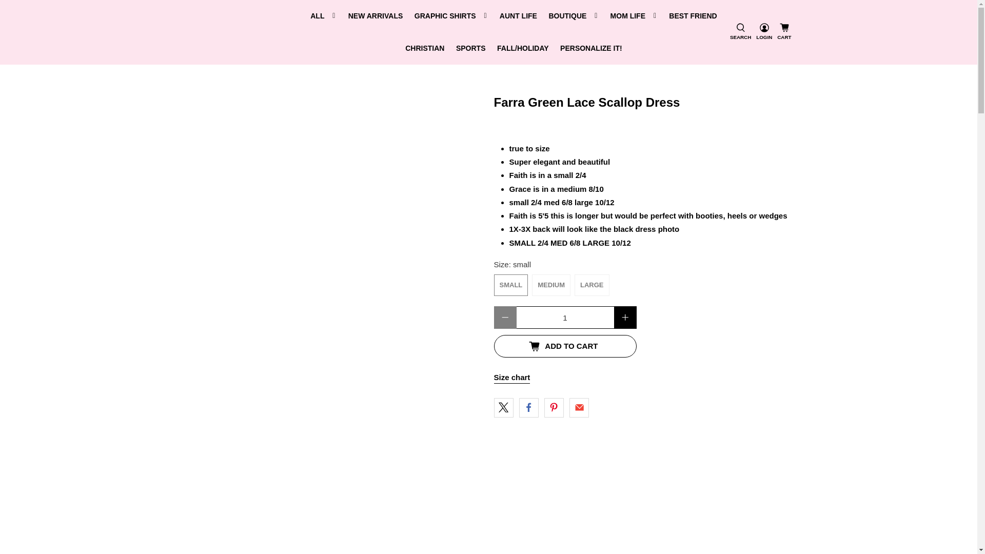 The height and width of the screenshot is (554, 985). I want to click on GRAPHIC SHIRTS, so click(451, 16).